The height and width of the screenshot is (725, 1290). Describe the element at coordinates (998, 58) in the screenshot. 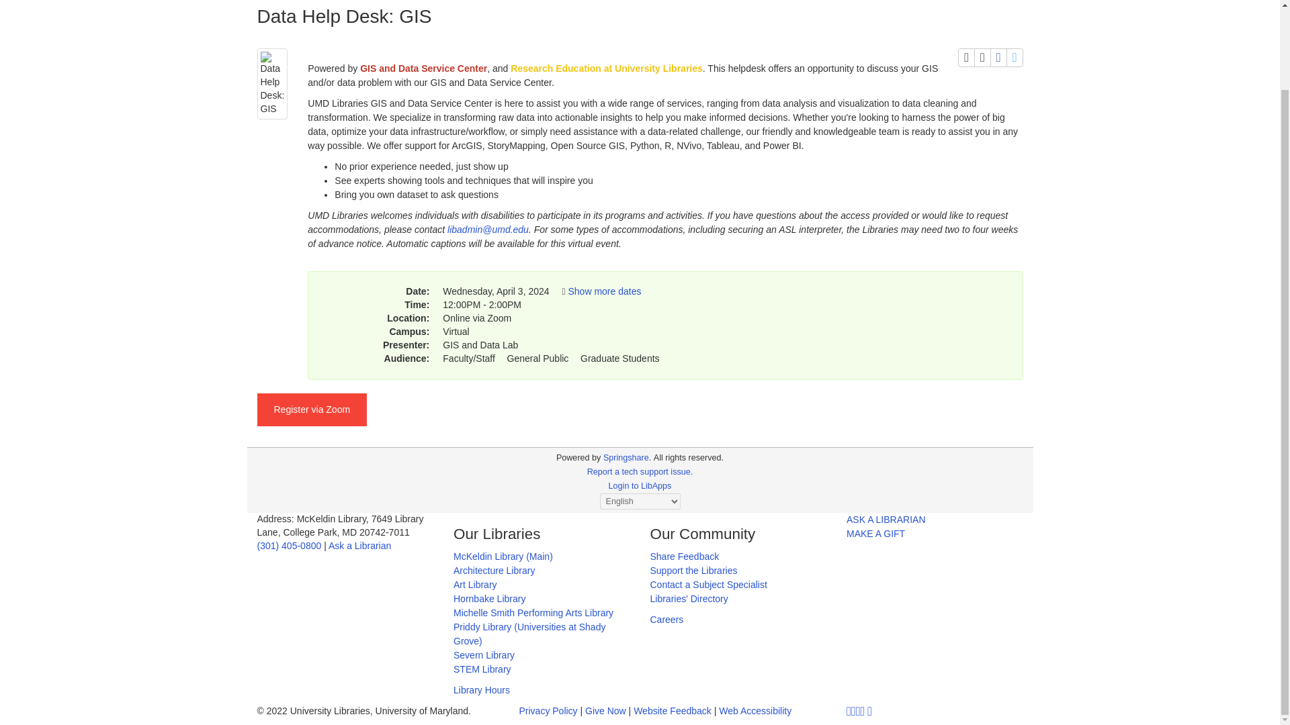

I see `Share on Facebook` at that location.